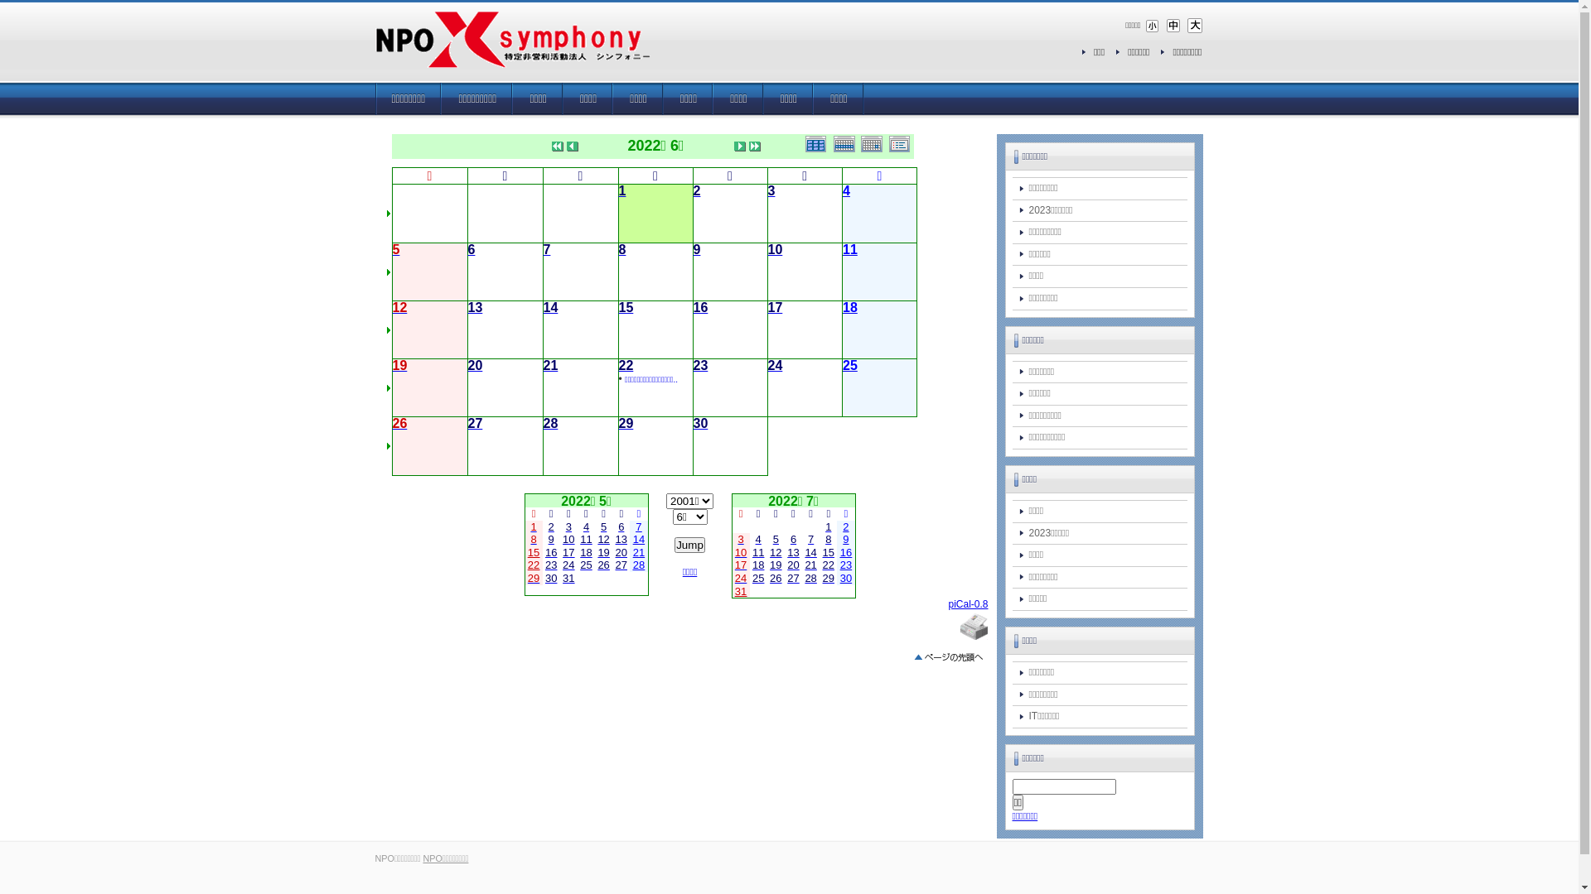  I want to click on 22, so click(626, 367).